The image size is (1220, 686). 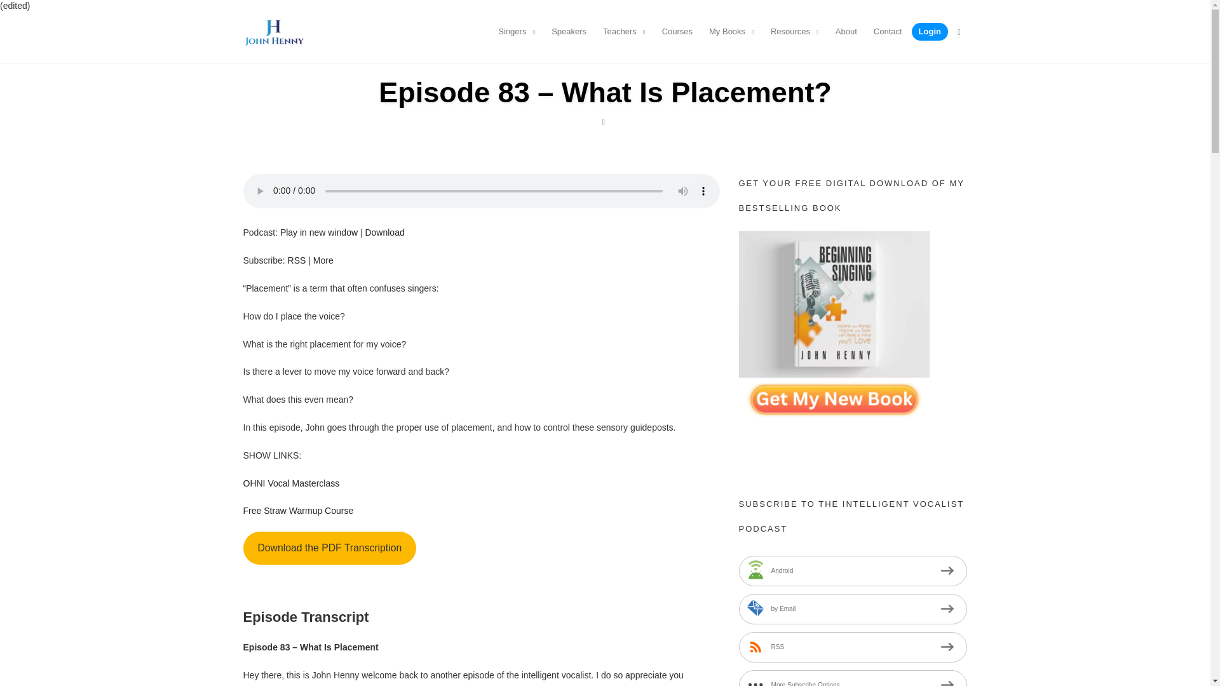 I want to click on Download the PDF Transcription, so click(x=329, y=548).